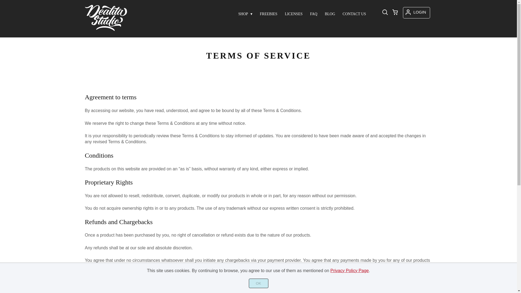 The width and height of the screenshot is (521, 293). Describe the element at coordinates (385, 12) in the screenshot. I see `Open Search Form` at that location.